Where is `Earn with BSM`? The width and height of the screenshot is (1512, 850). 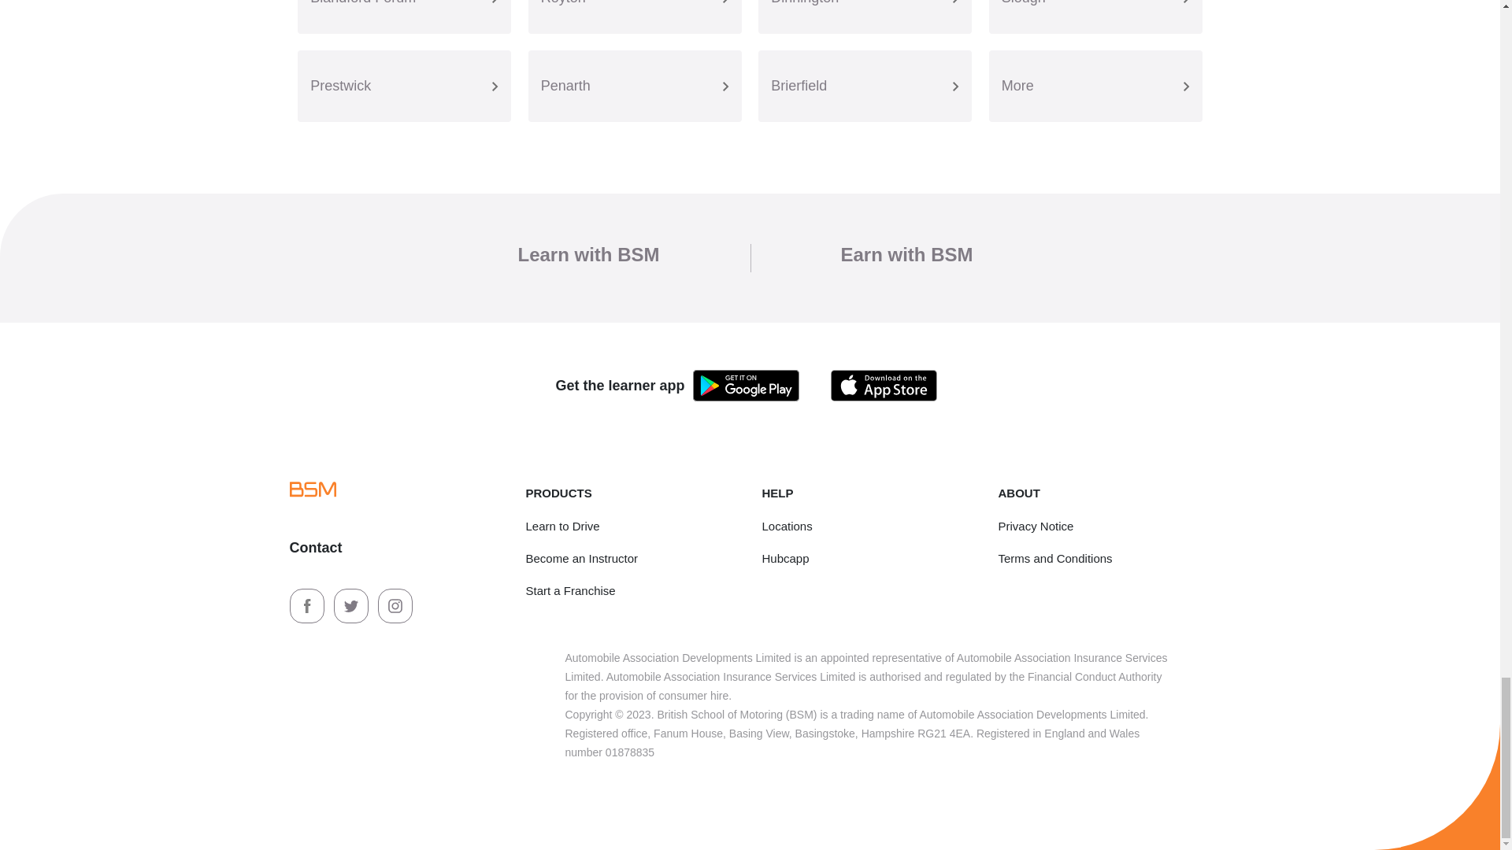
Earn with BSM is located at coordinates (907, 253).